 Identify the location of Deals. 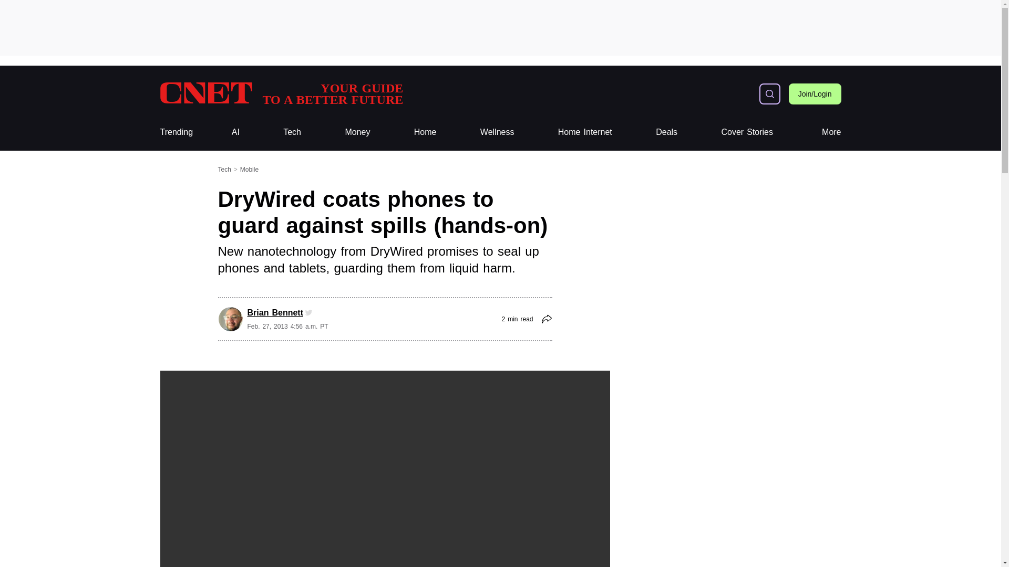
(176, 132).